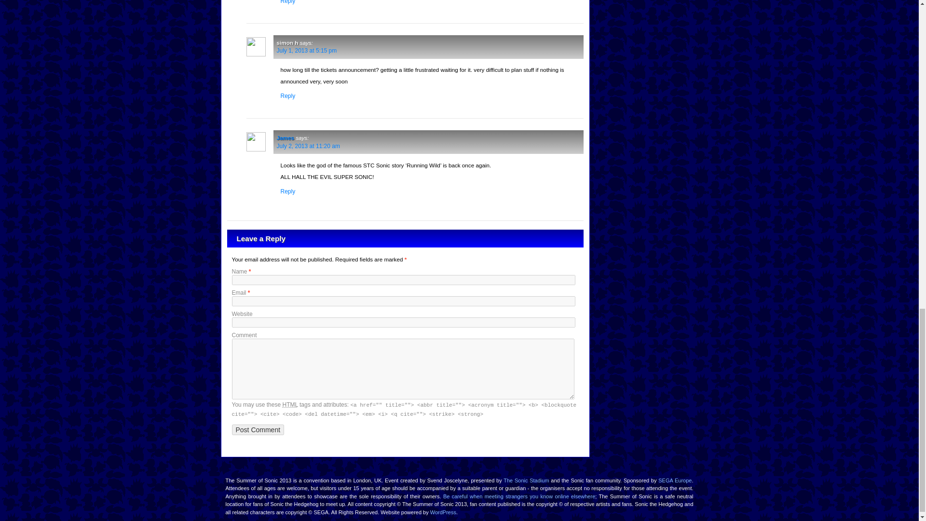 This screenshot has width=926, height=521. I want to click on Reply, so click(287, 2).